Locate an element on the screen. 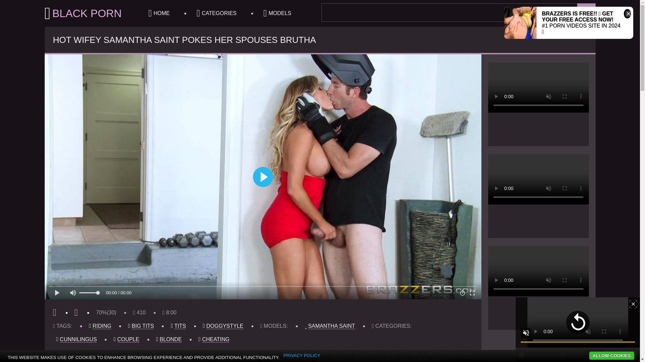 This screenshot has width=645, height=362. CATEGORIES is located at coordinates (216, 13).